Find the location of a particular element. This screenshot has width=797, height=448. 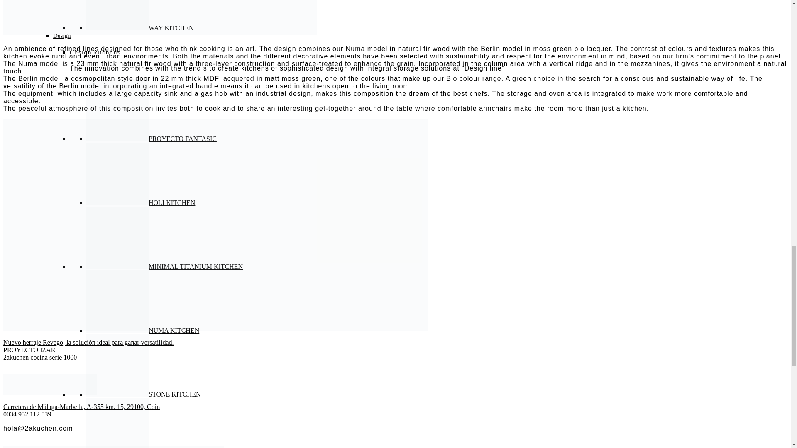

STONE KITCHEN is located at coordinates (143, 394).